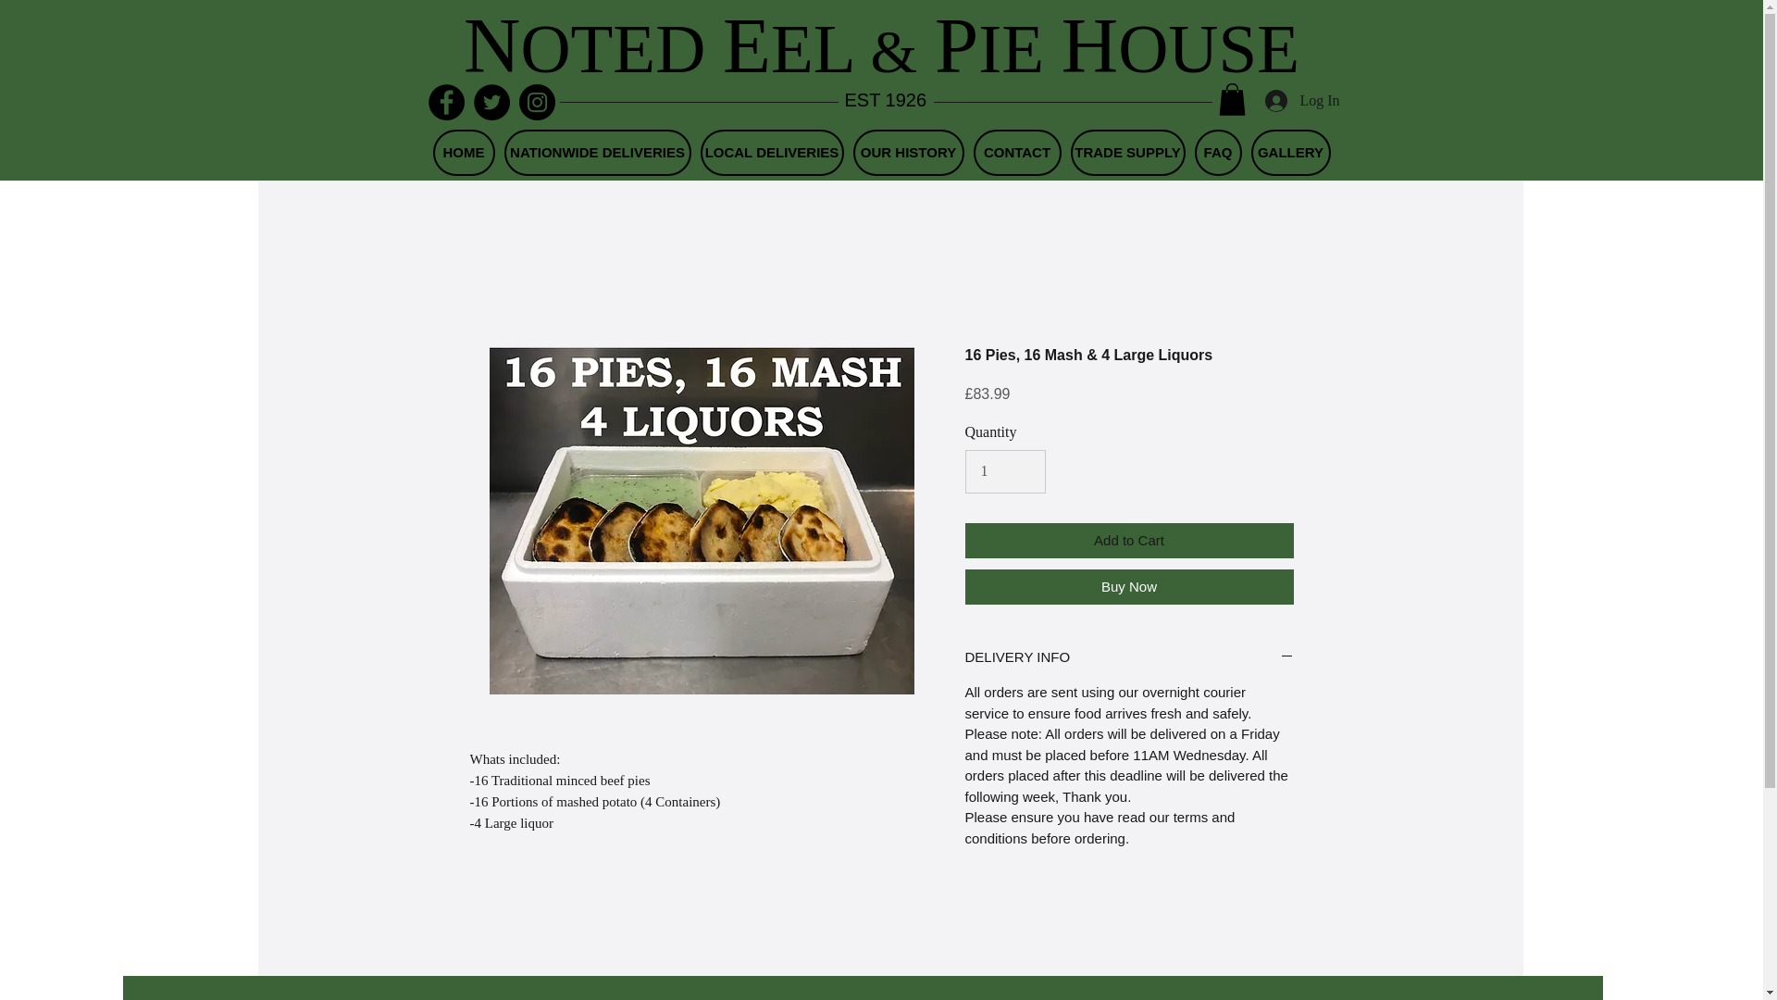 Image resolution: width=1777 pixels, height=1000 pixels. What do you see at coordinates (1290, 153) in the screenshot?
I see `GALLERY` at bounding box center [1290, 153].